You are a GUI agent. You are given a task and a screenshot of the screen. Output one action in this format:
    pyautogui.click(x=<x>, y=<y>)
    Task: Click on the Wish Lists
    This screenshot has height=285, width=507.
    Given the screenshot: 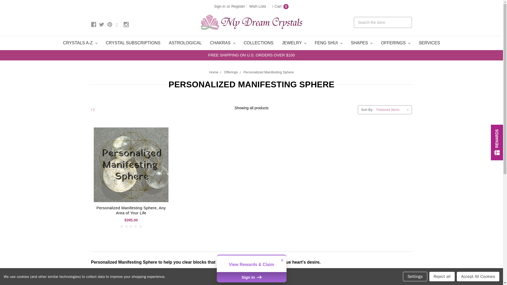 What is the action you would take?
    pyautogui.click(x=258, y=6)
    